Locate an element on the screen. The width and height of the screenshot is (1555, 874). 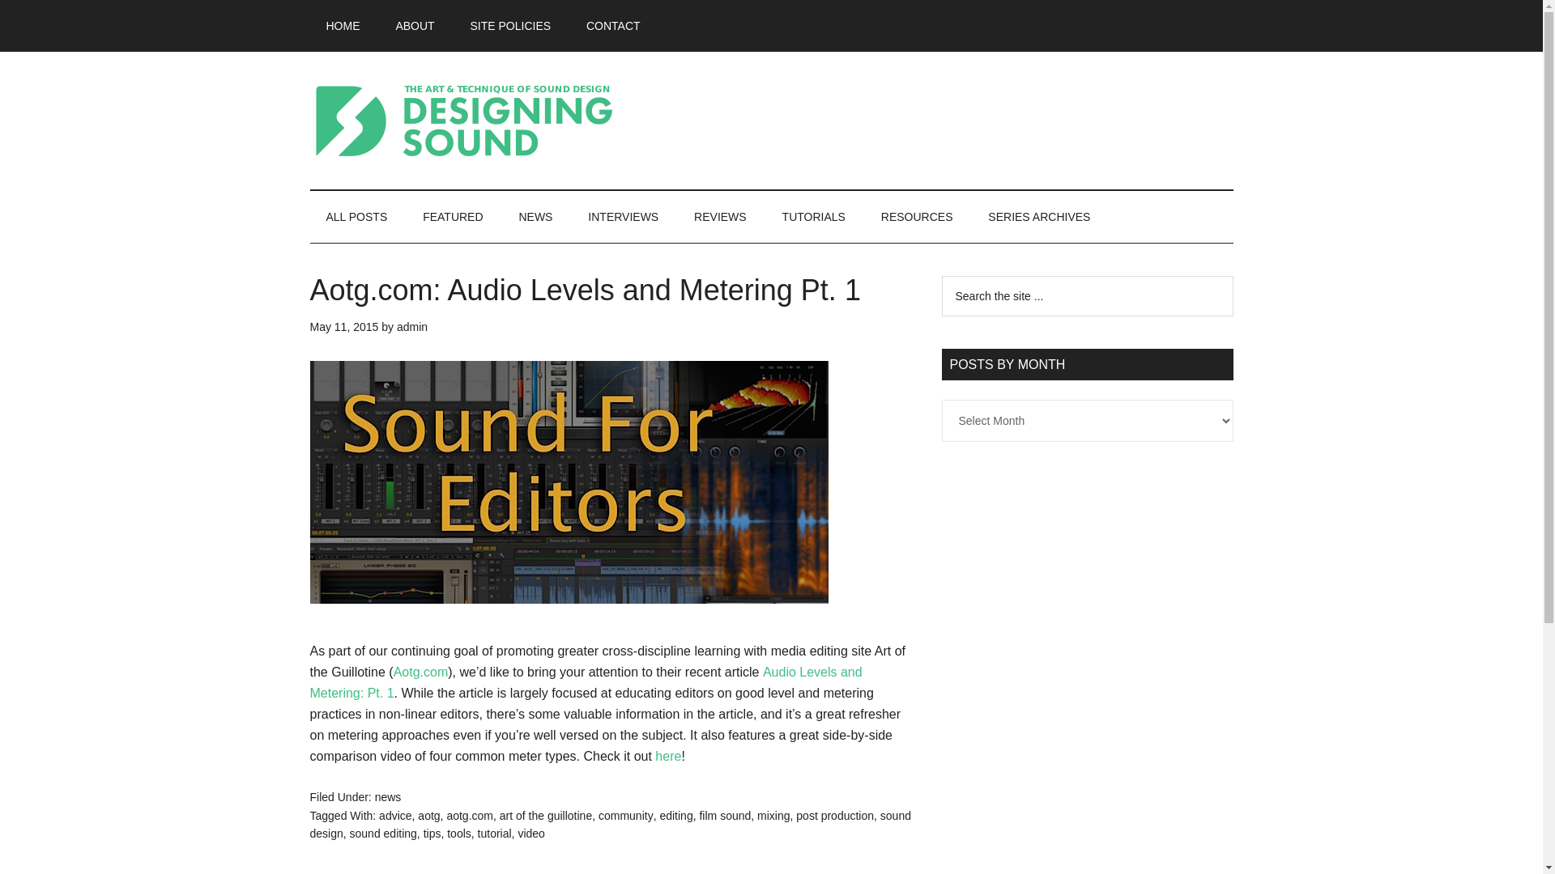
art of the guillotine is located at coordinates (546, 816).